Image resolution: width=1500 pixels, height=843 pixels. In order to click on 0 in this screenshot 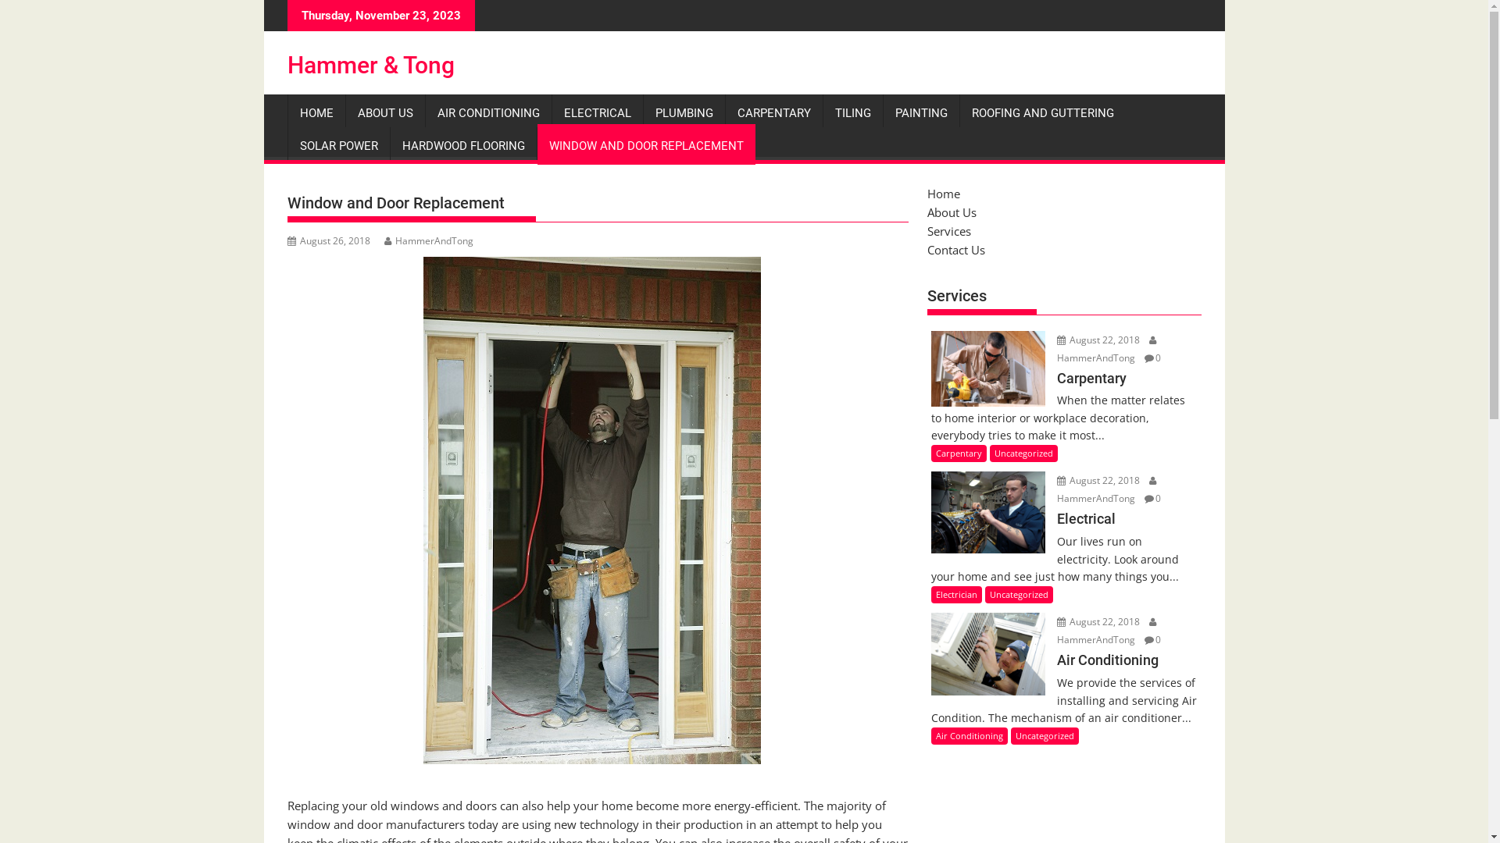, I will do `click(1153, 357)`.